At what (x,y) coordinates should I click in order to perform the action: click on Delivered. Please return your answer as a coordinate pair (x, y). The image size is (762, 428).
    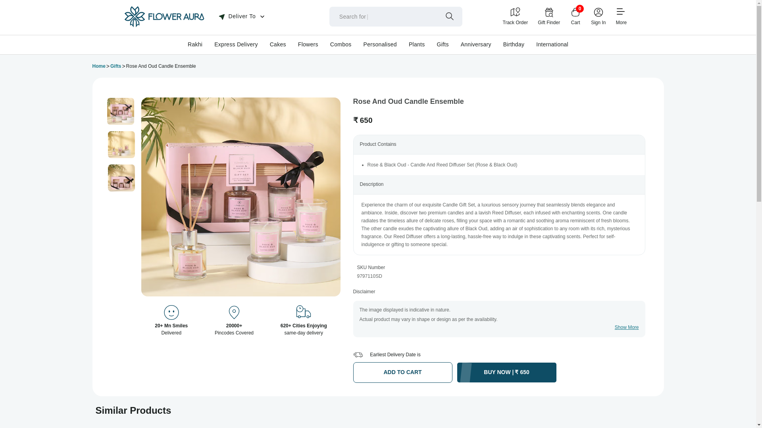
    Looking at the image, I should click on (171, 313).